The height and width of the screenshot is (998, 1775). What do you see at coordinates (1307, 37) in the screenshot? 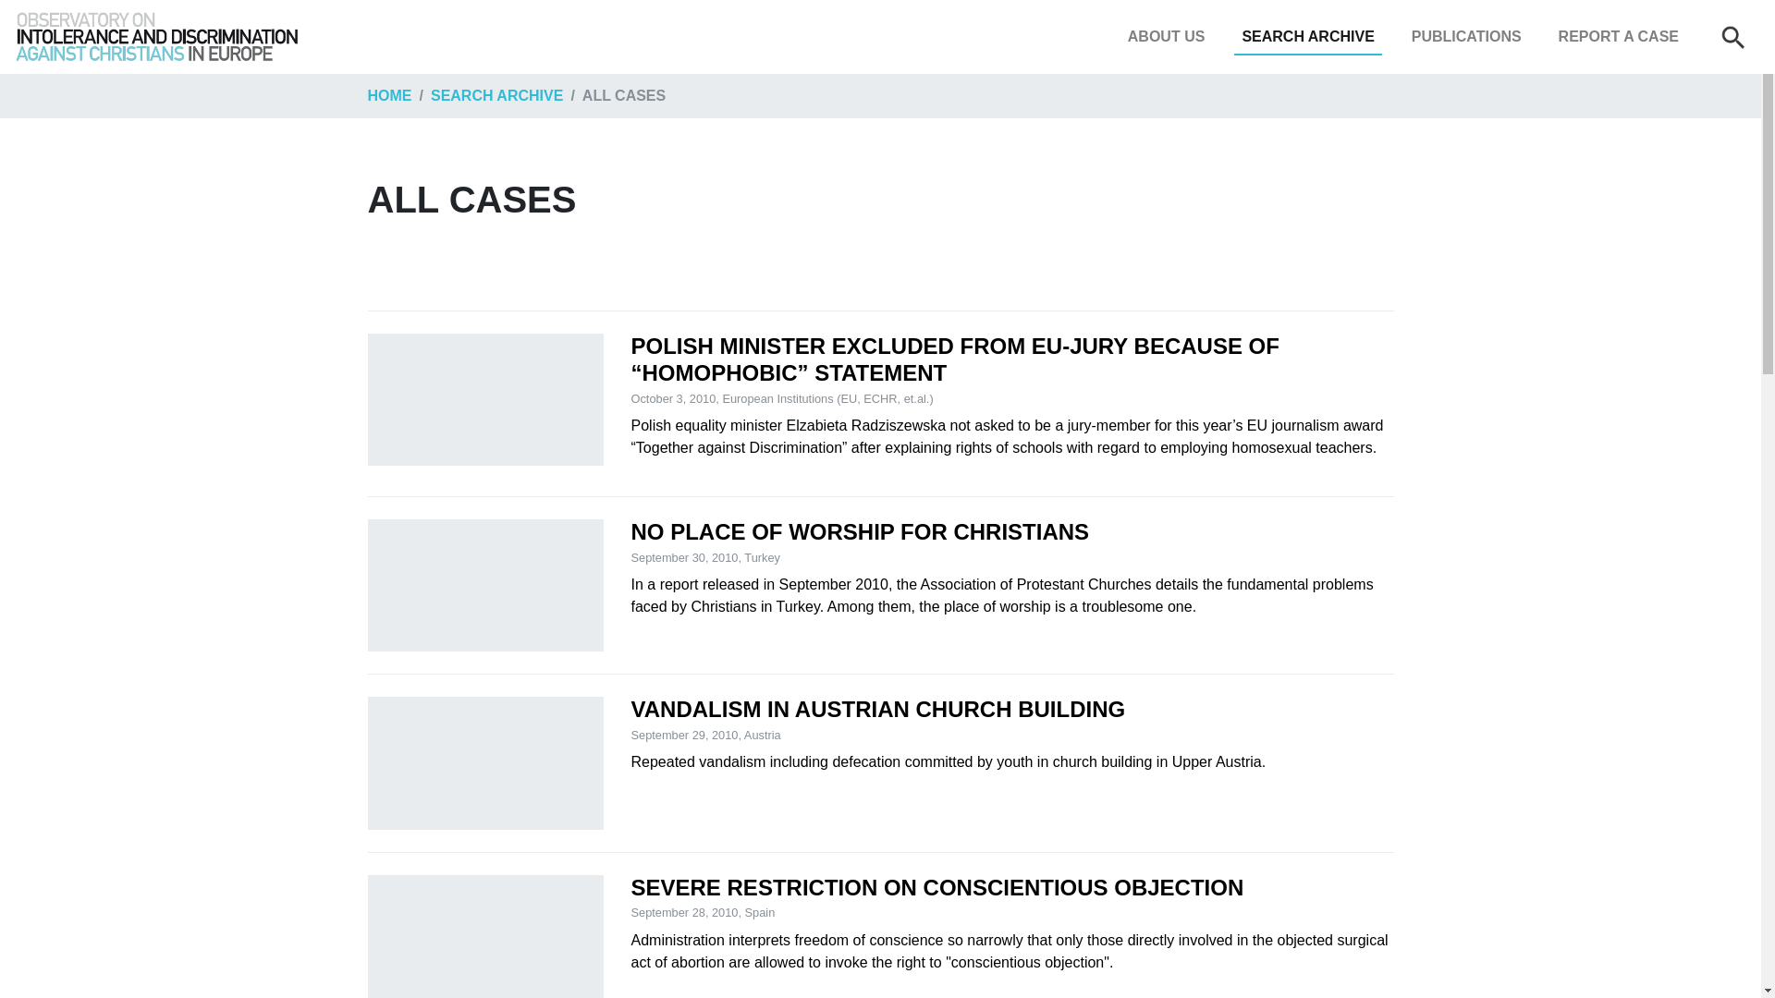
I see `SEARCH ARCHIVE` at bounding box center [1307, 37].